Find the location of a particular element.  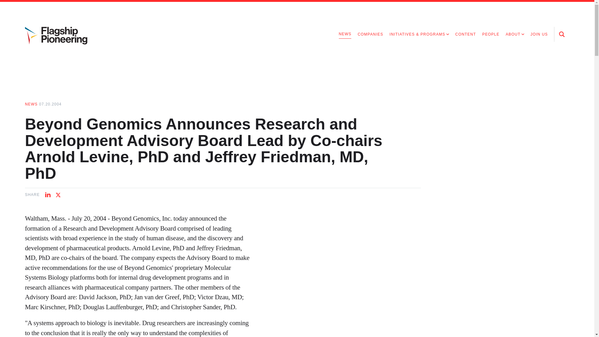

NEWS is located at coordinates (31, 104).